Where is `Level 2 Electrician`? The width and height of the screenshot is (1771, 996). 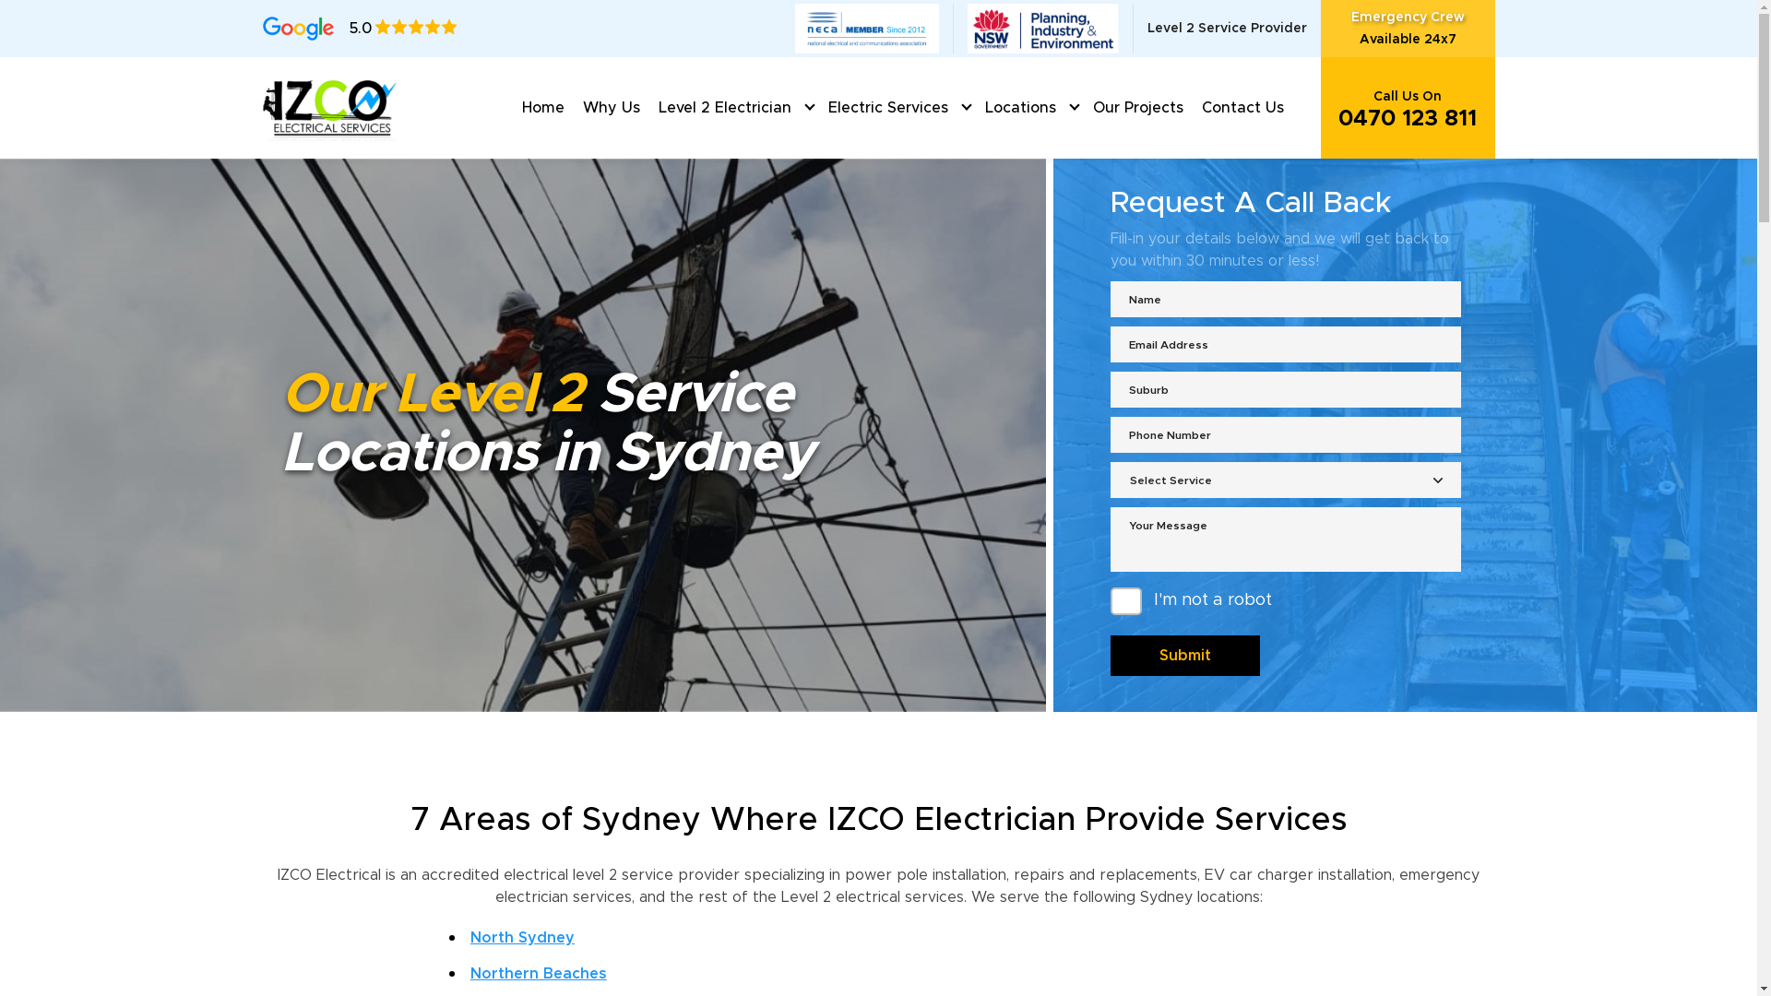 Level 2 Electrician is located at coordinates (725, 108).